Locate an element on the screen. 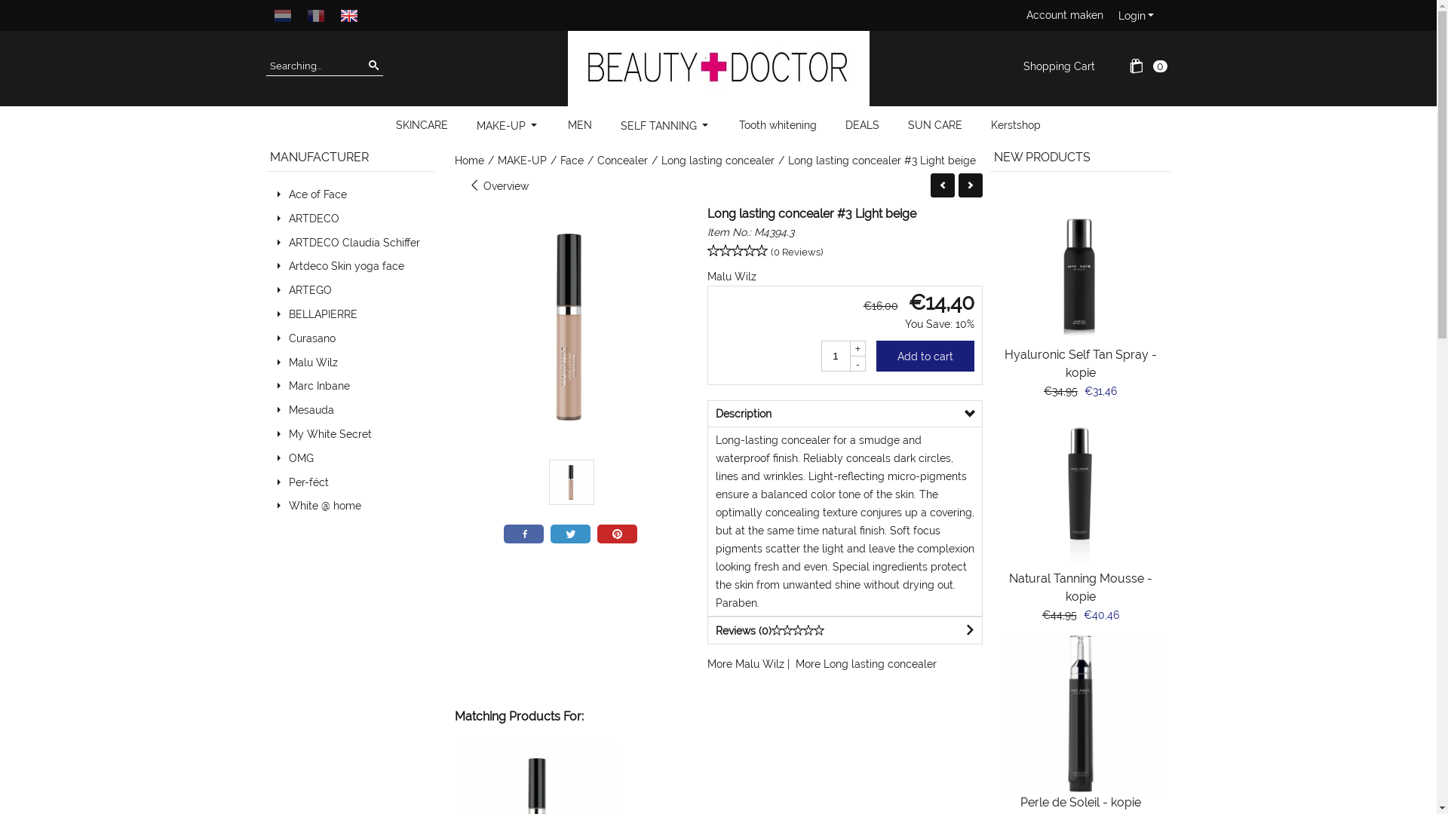 This screenshot has height=814, width=1448. ARTDECO Claudia Schiffer is located at coordinates (354, 243).